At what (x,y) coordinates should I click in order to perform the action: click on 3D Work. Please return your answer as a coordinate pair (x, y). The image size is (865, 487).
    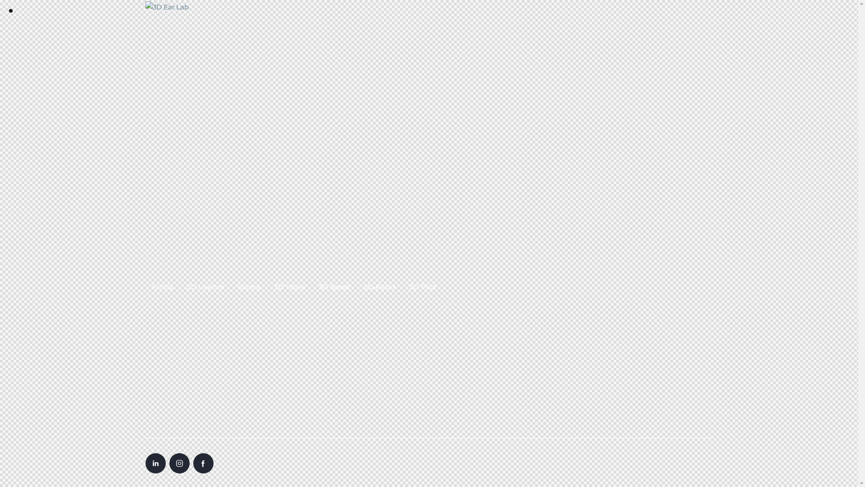
    Looking at the image, I should click on (290, 287).